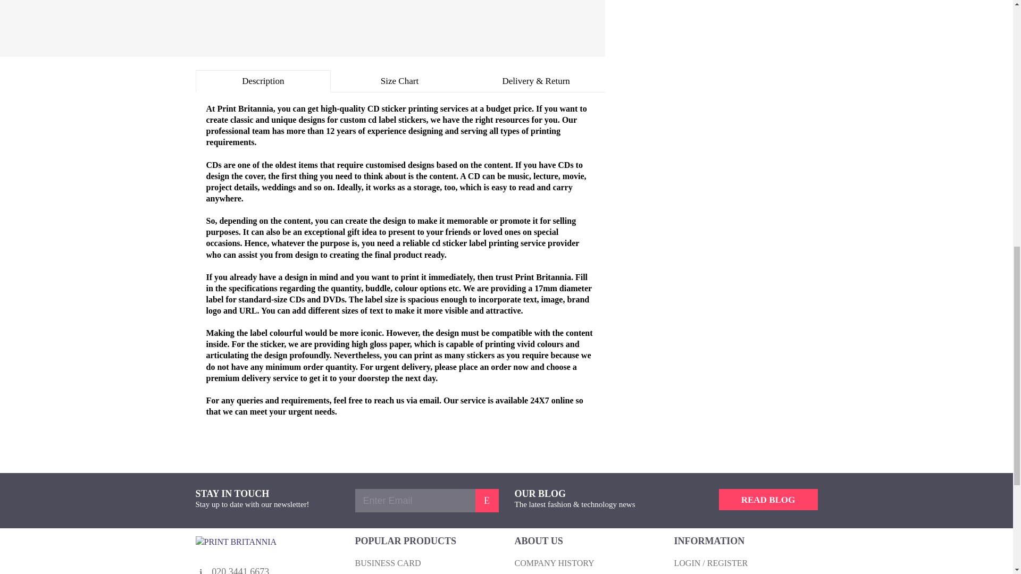 The width and height of the screenshot is (1021, 574). I want to click on Phone, so click(201, 570).